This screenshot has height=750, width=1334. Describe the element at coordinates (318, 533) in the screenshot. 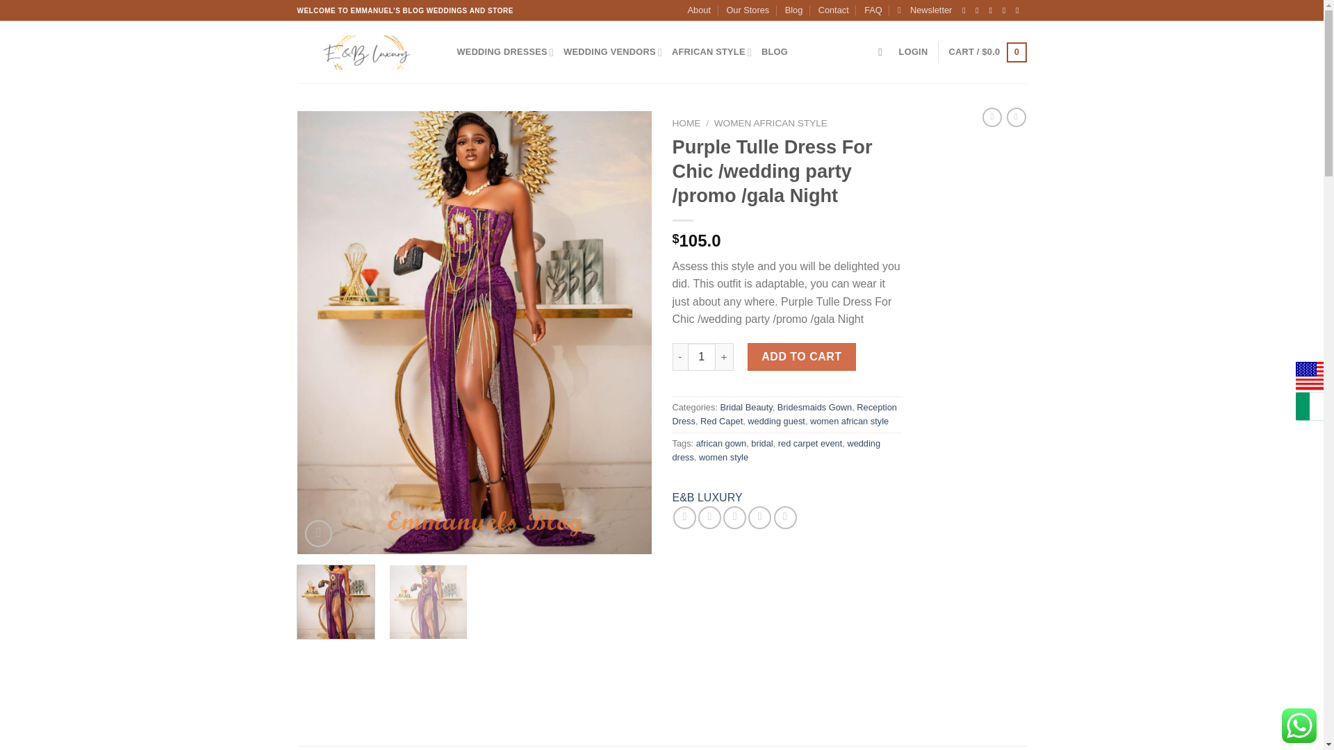

I see `Zoom` at that location.